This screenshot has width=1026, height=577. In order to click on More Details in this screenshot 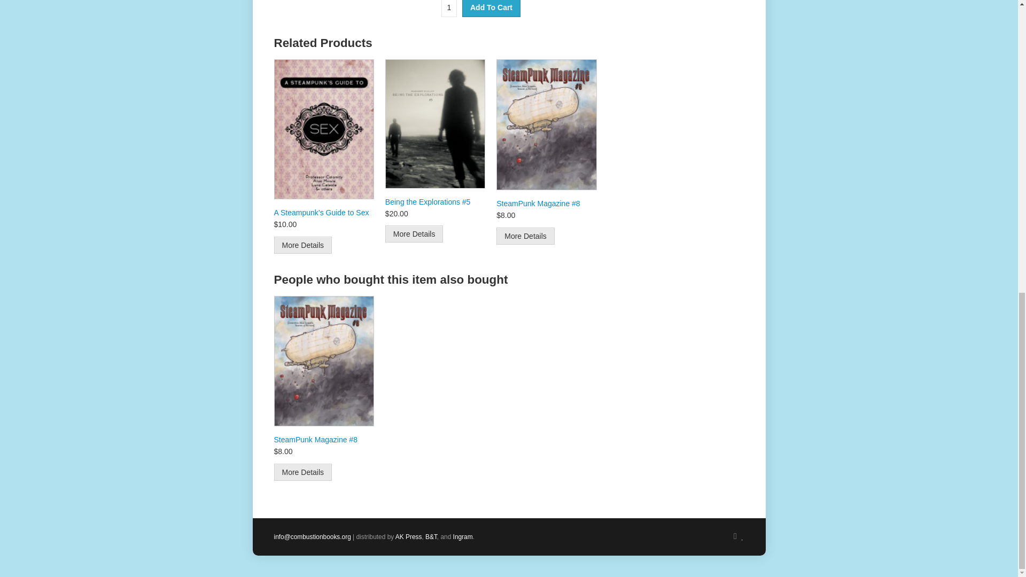, I will do `click(302, 472)`.